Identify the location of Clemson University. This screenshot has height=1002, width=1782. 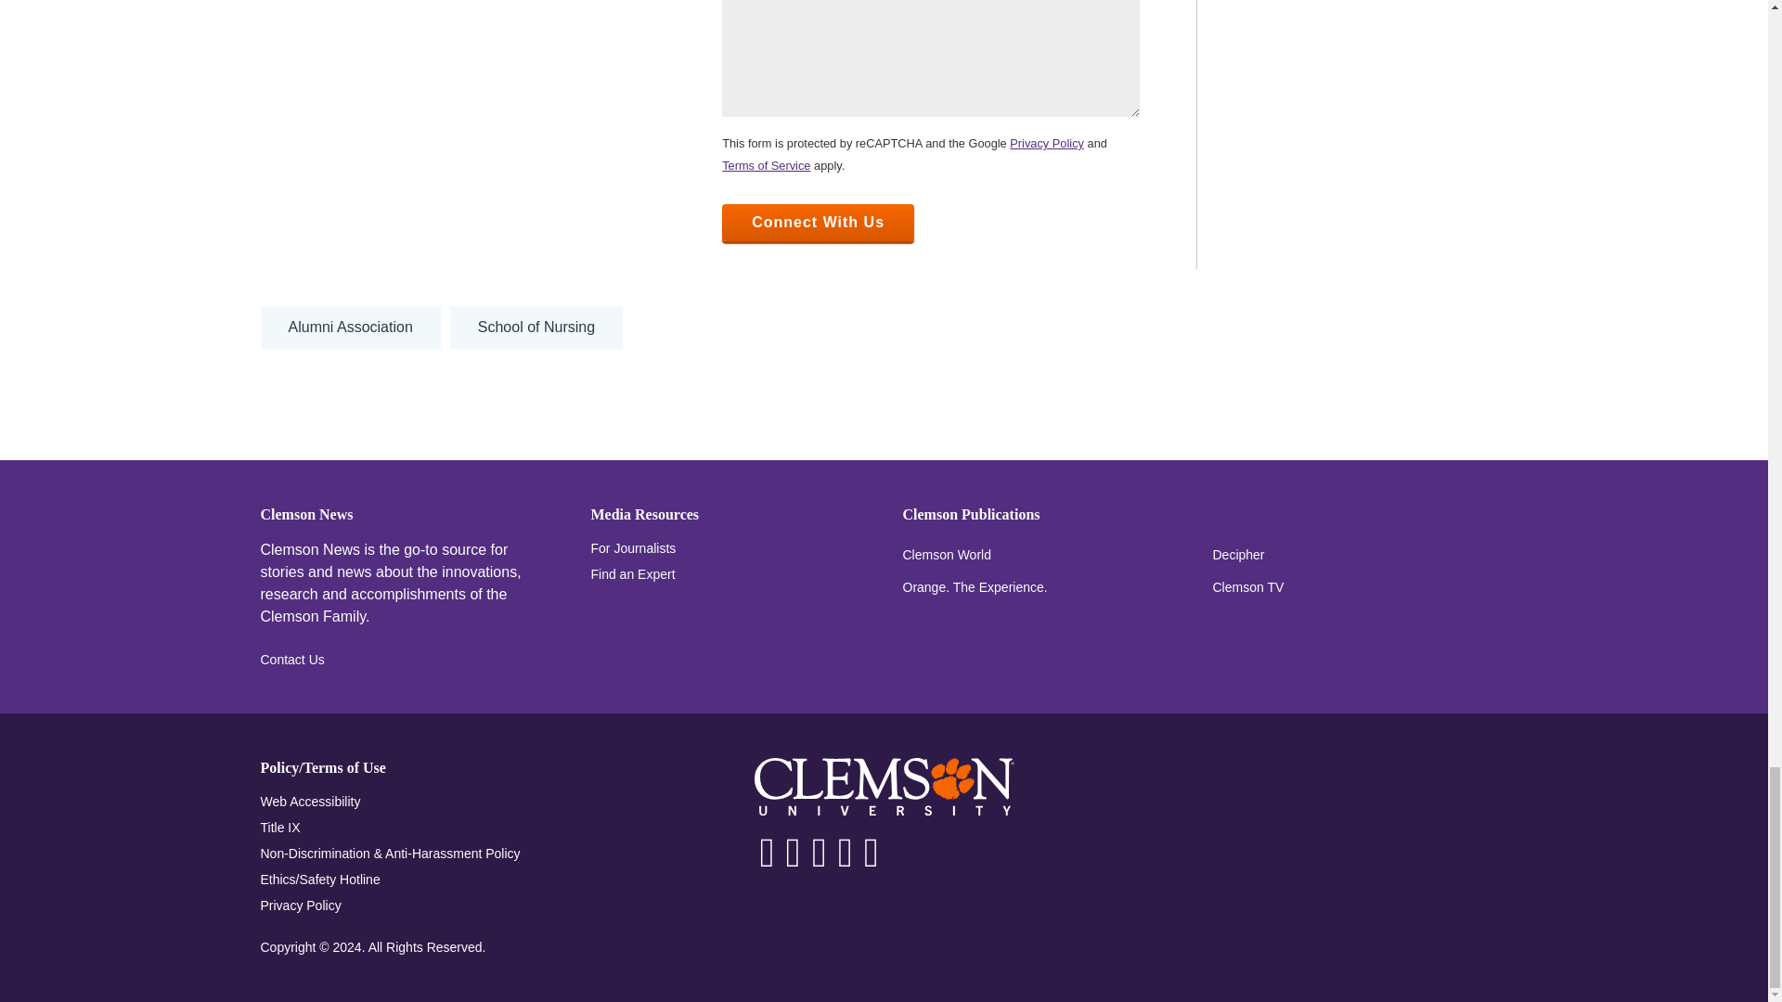
(884, 787).